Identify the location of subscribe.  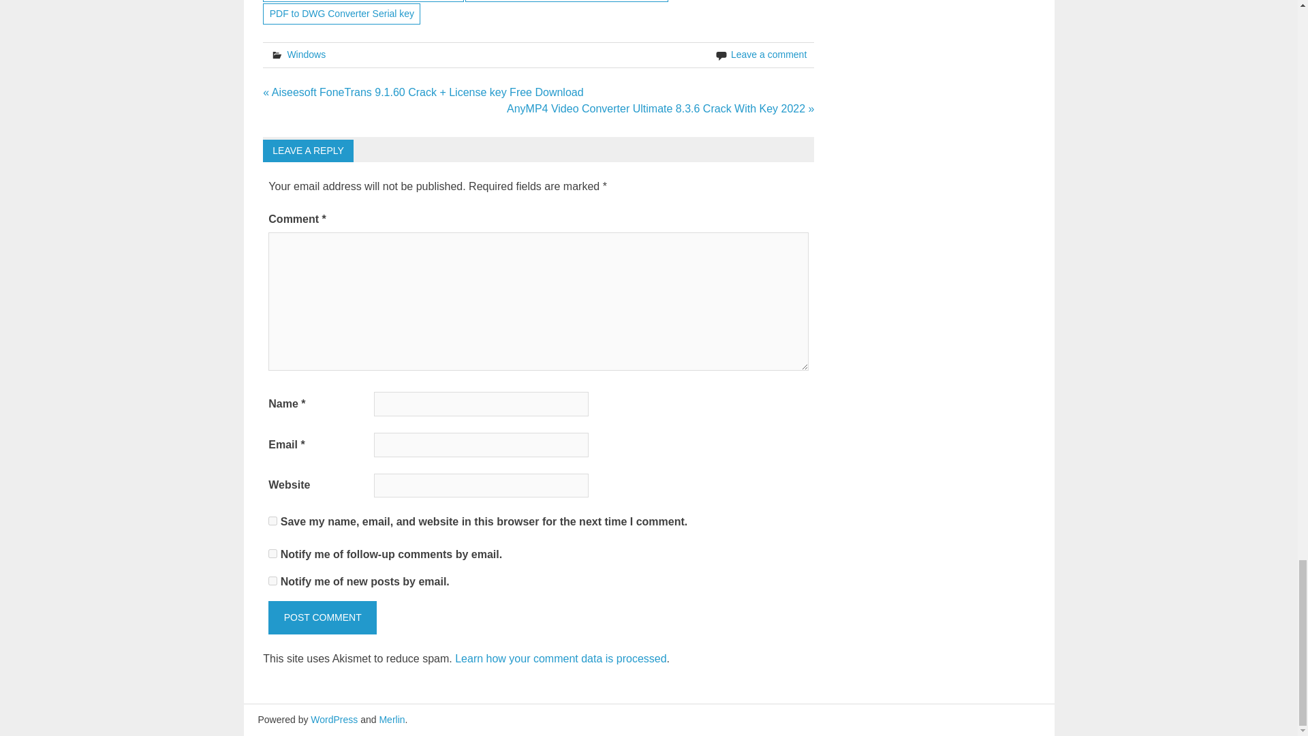
(272, 553).